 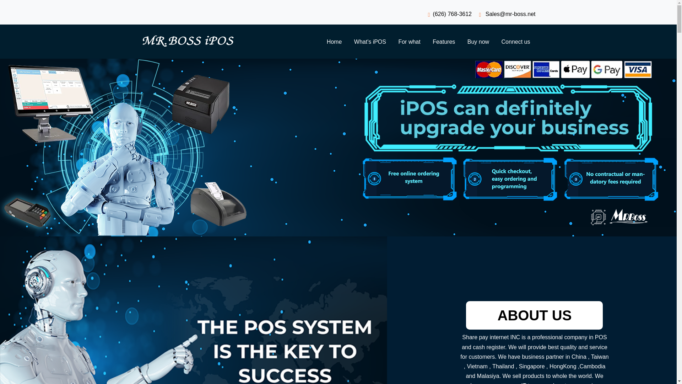 What do you see at coordinates (370, 42) in the screenshot?
I see `What's iPOS` at bounding box center [370, 42].